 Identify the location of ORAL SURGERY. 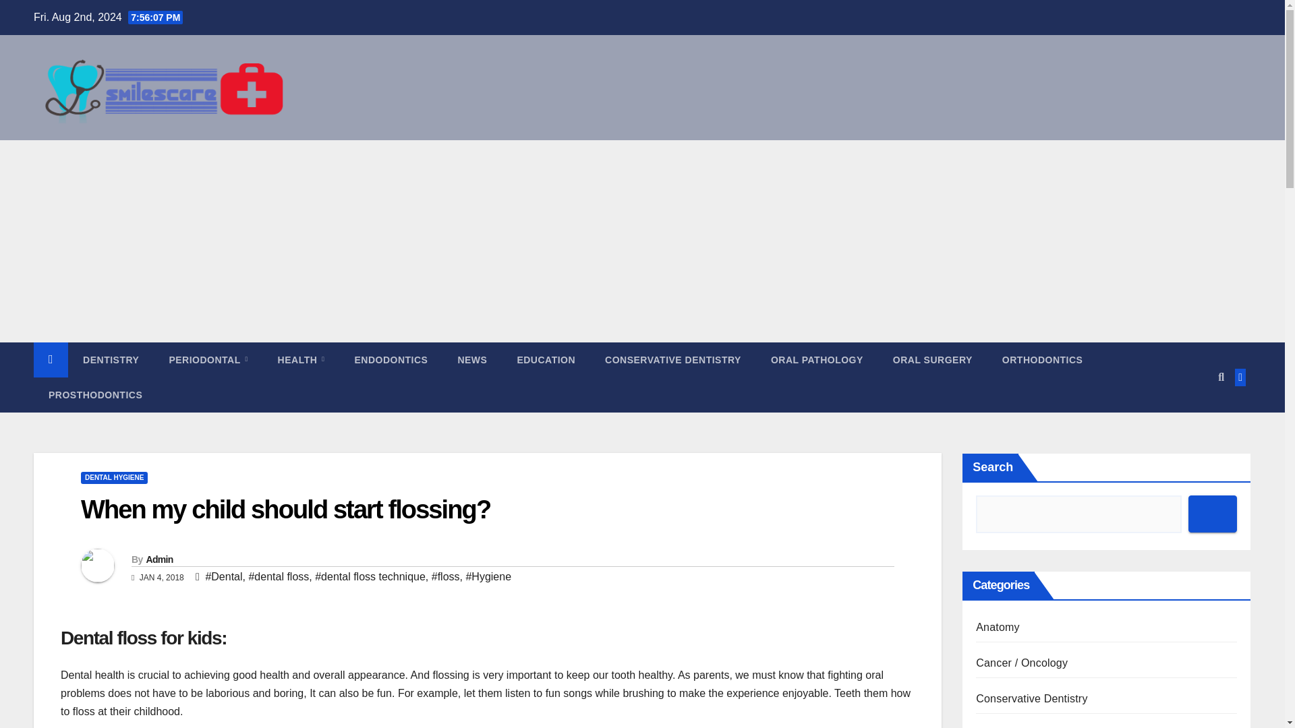
(932, 360).